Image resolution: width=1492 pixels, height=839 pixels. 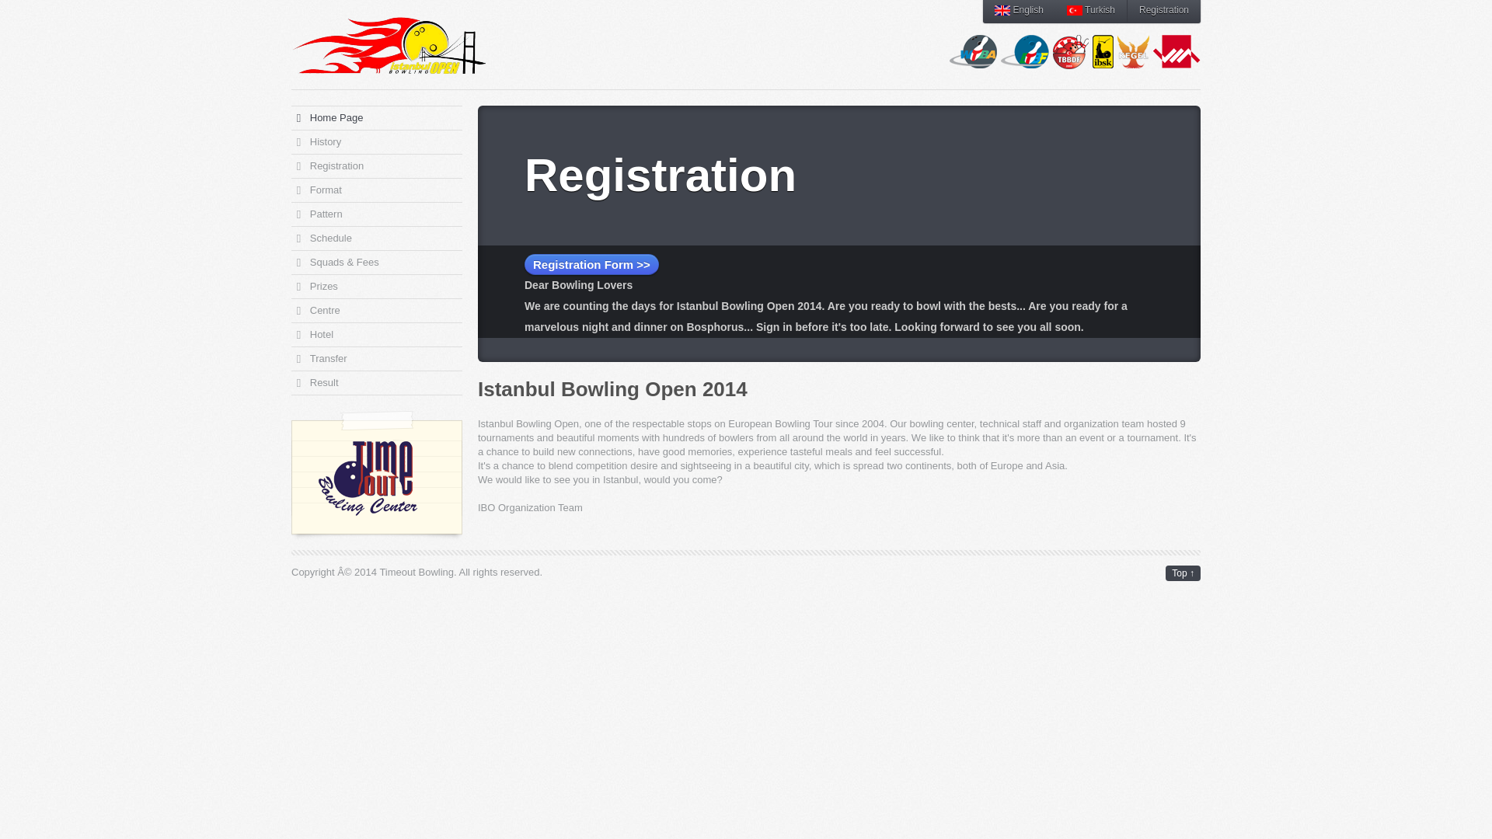 What do you see at coordinates (389, 45) in the screenshot?
I see `istanbul` at bounding box center [389, 45].